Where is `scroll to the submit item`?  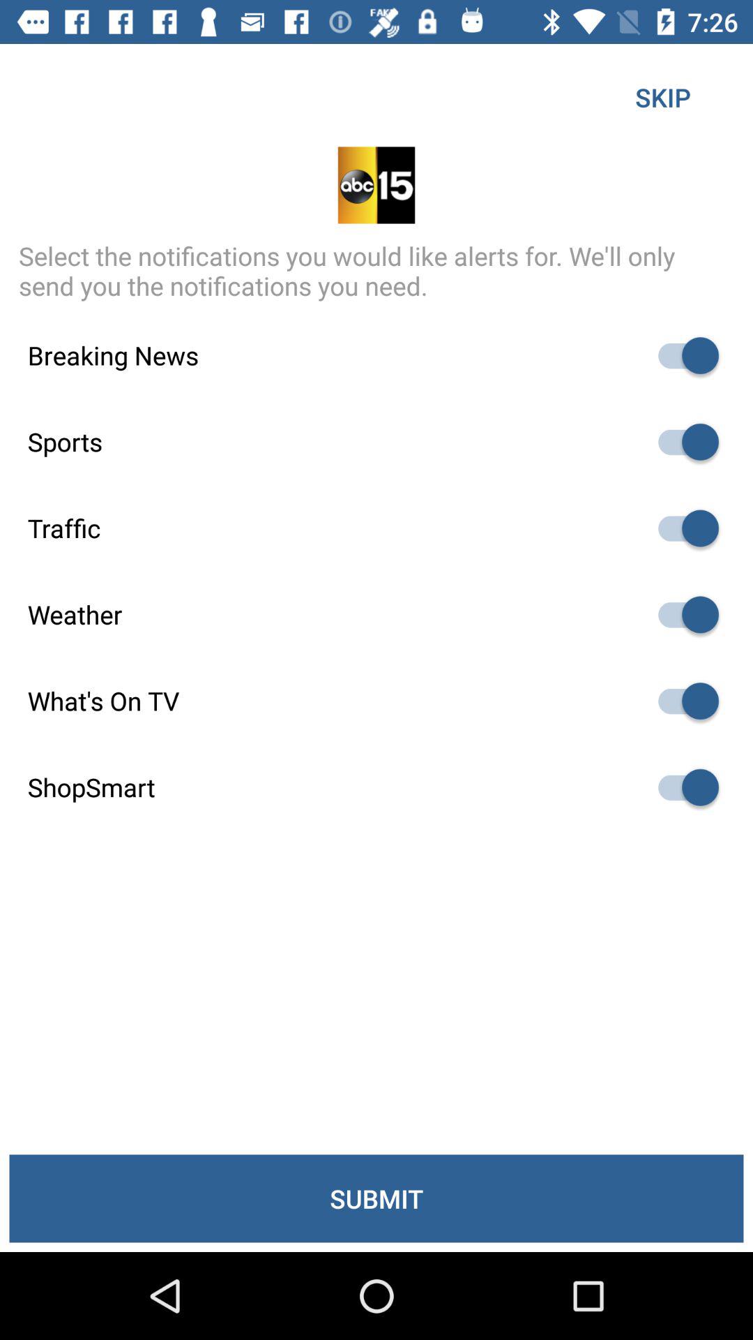
scroll to the submit item is located at coordinates (376, 1198).